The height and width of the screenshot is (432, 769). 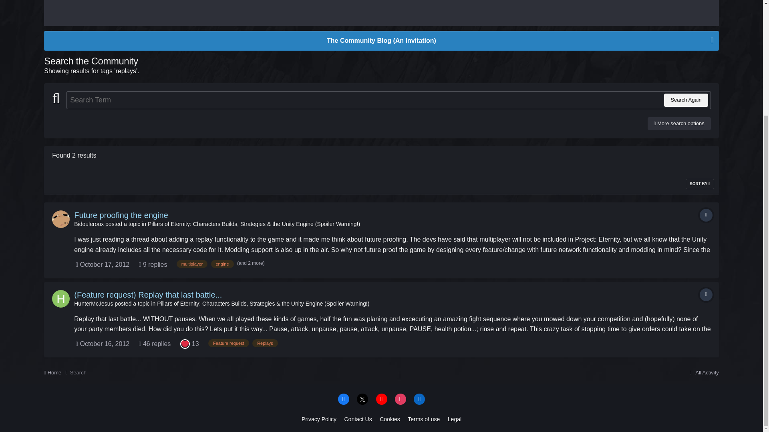 I want to click on More search options, so click(x=679, y=123).